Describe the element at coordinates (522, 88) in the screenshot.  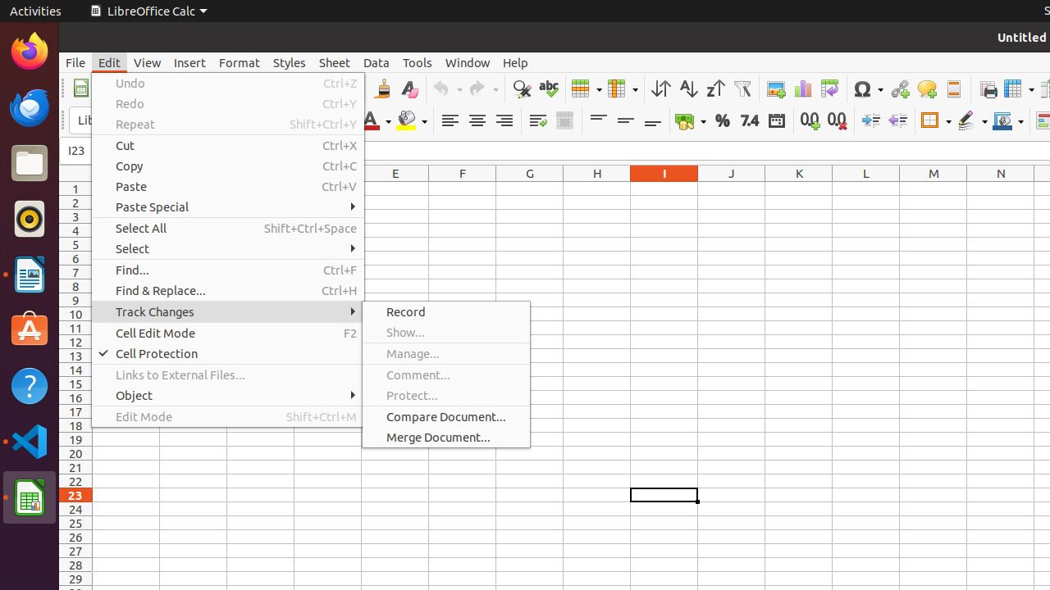
I see `Find & Replace` at that location.